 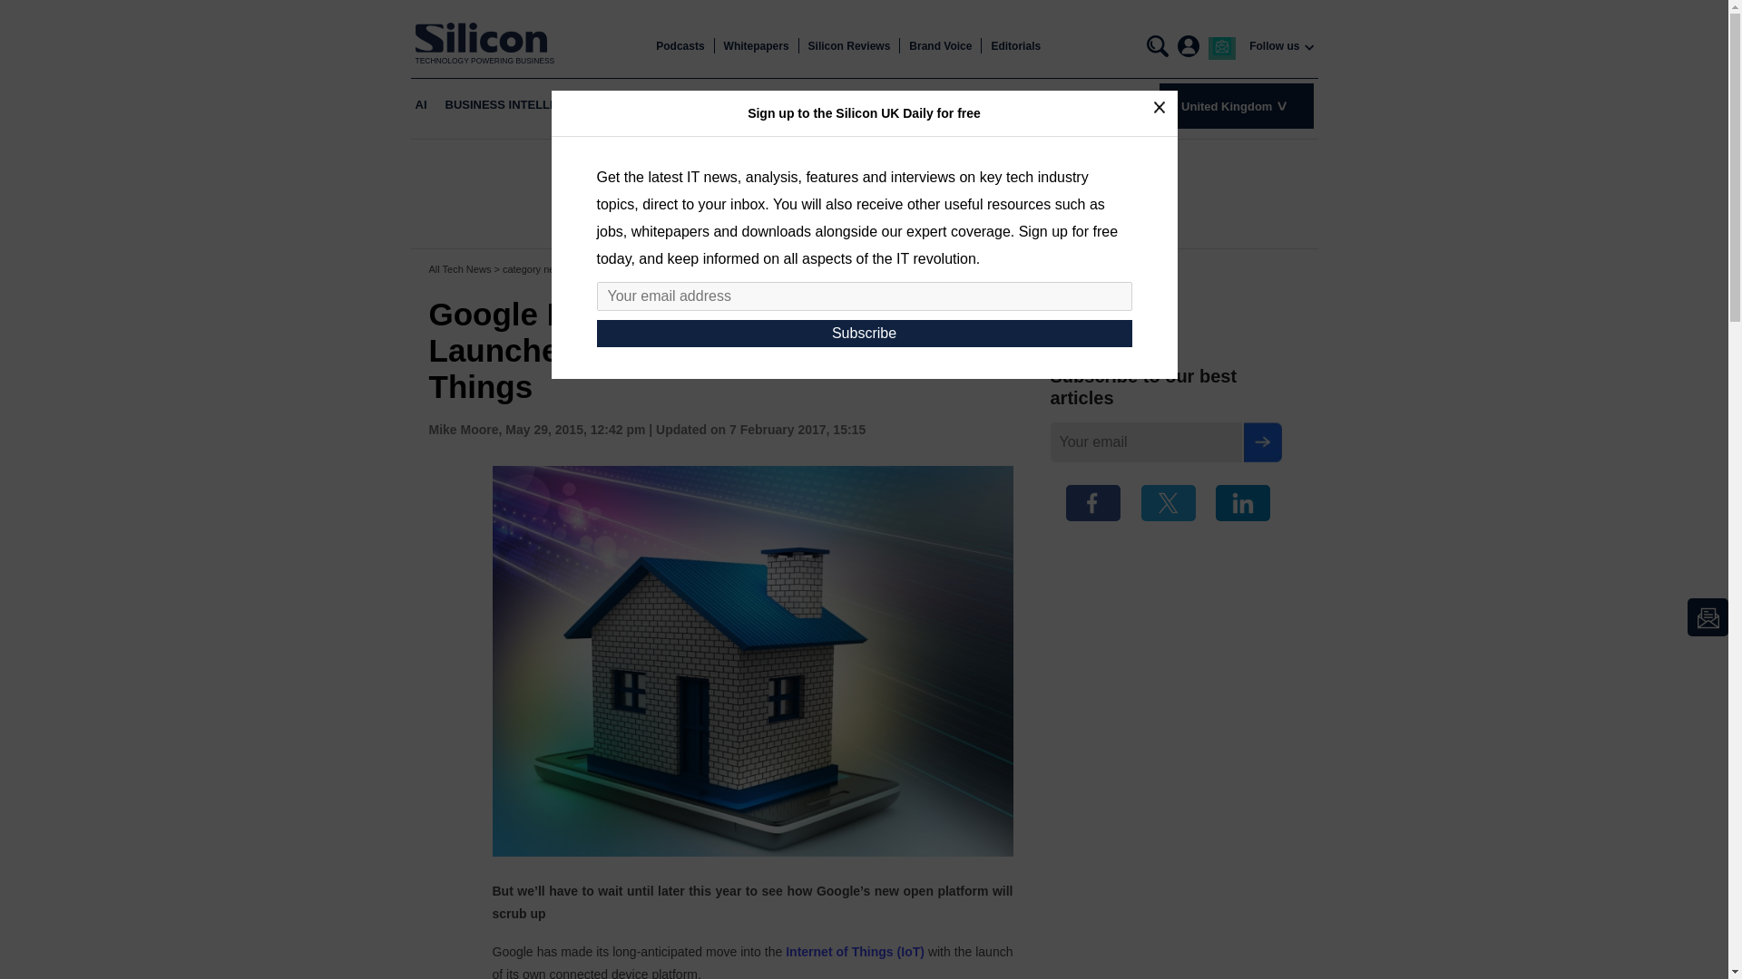 I want to click on Podcasts, so click(x=680, y=46).